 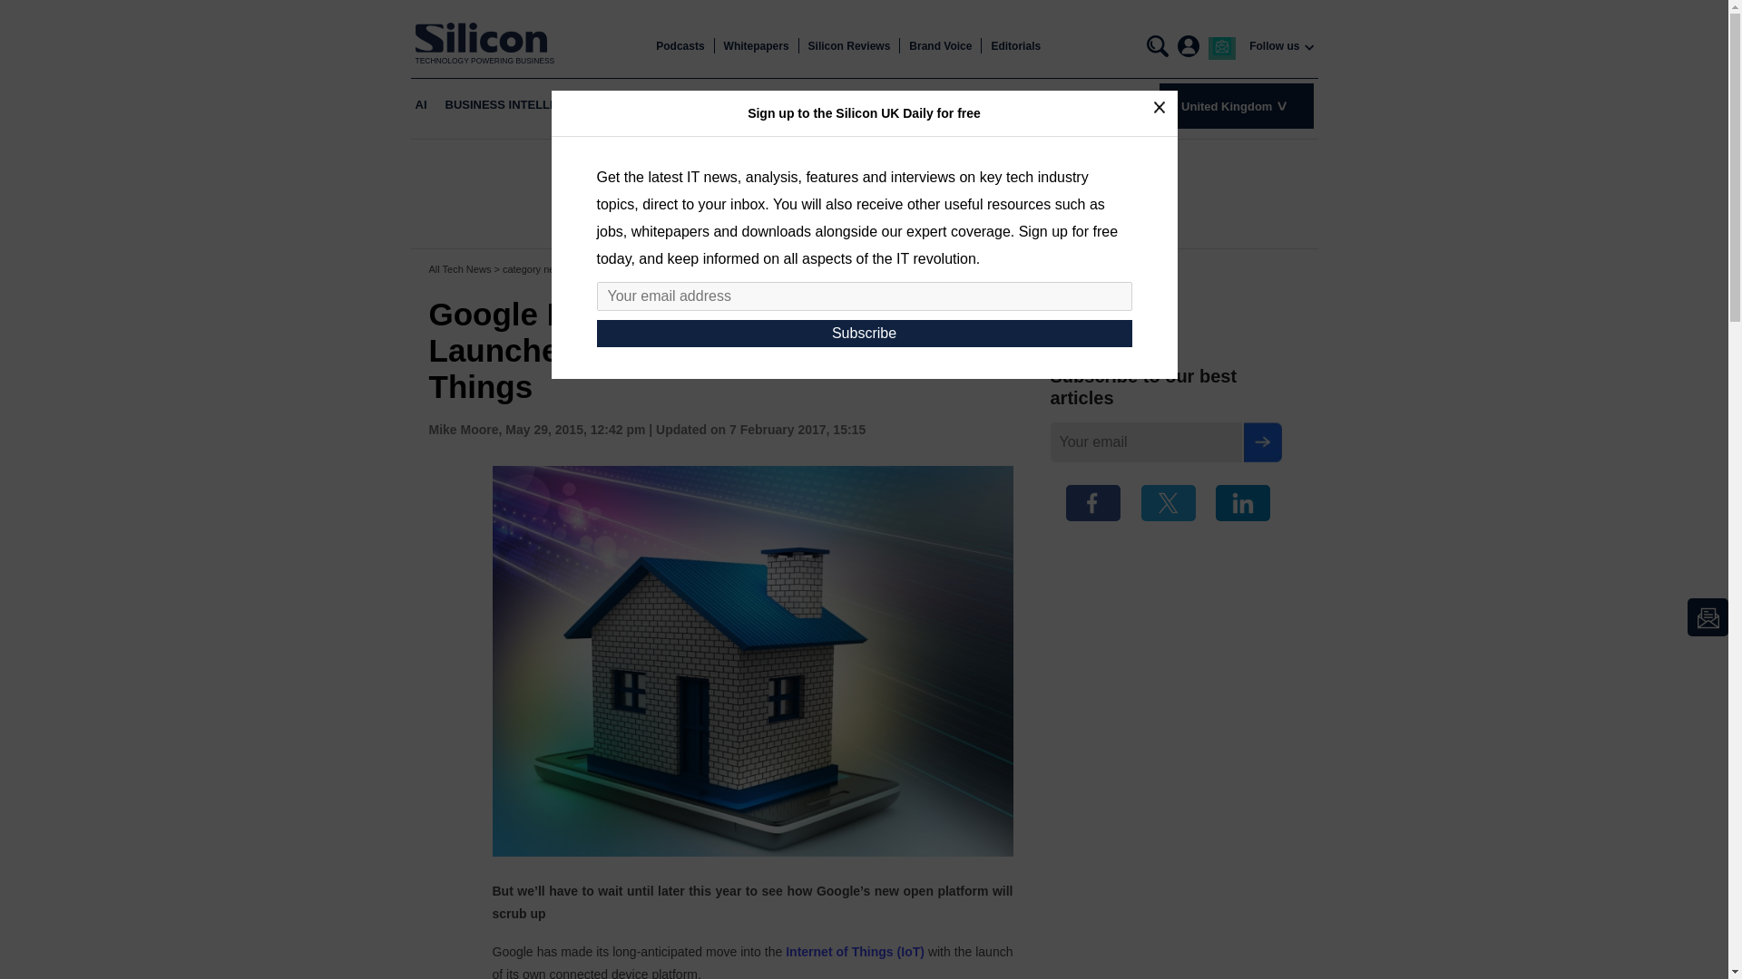 I want to click on Podcasts, so click(x=680, y=46).